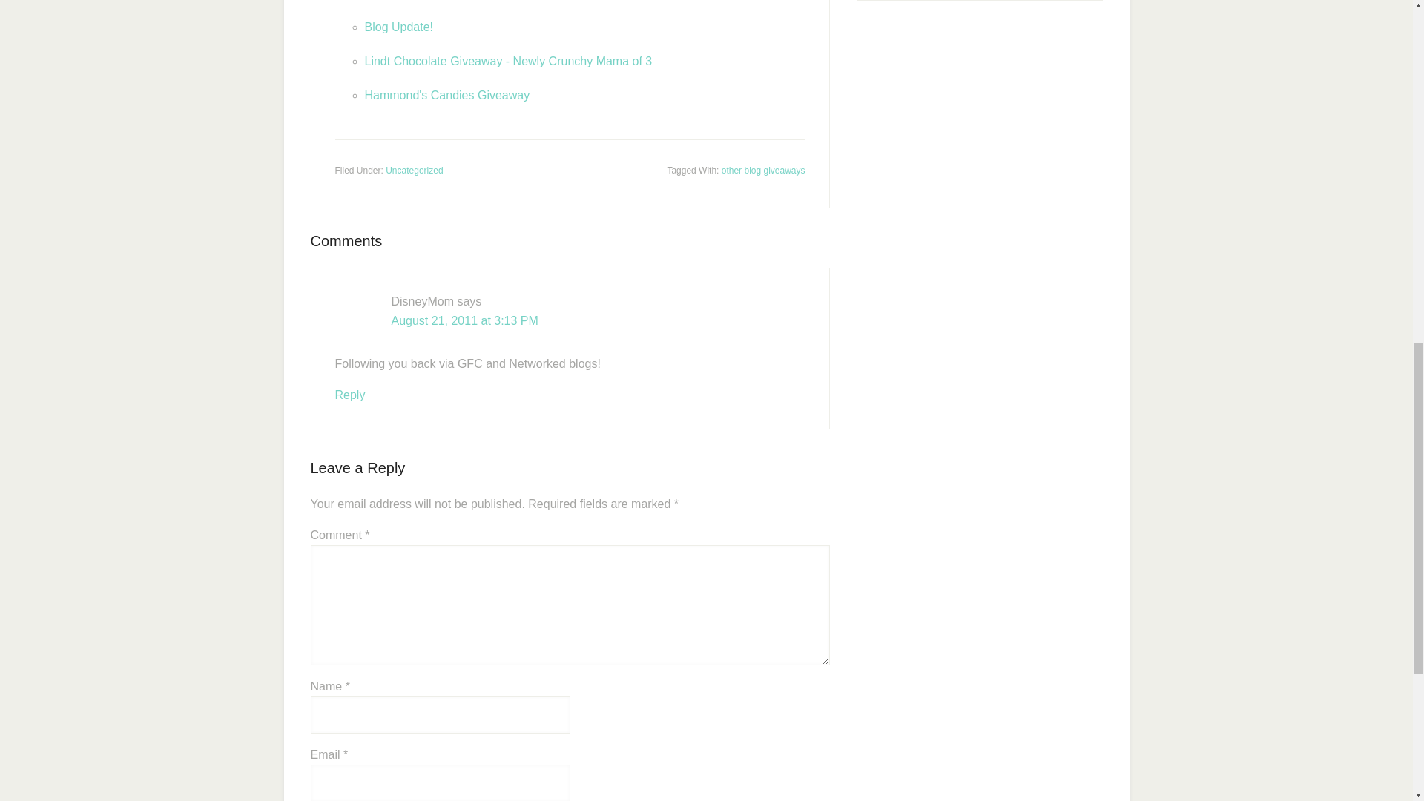  I want to click on Hammond's Candies Giveaway, so click(446, 95).